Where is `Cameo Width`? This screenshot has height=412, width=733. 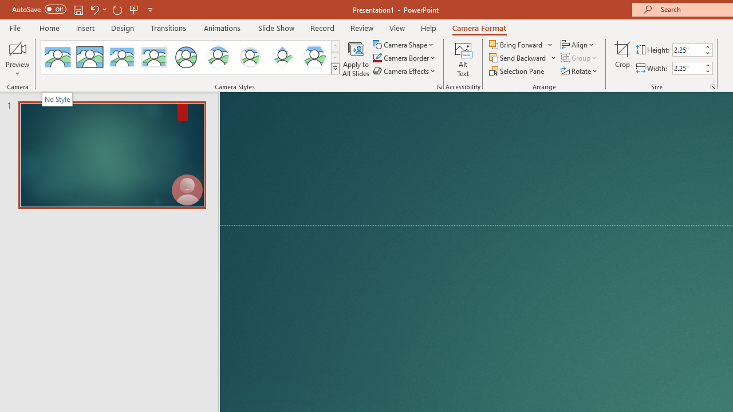 Cameo Width is located at coordinates (688, 68).